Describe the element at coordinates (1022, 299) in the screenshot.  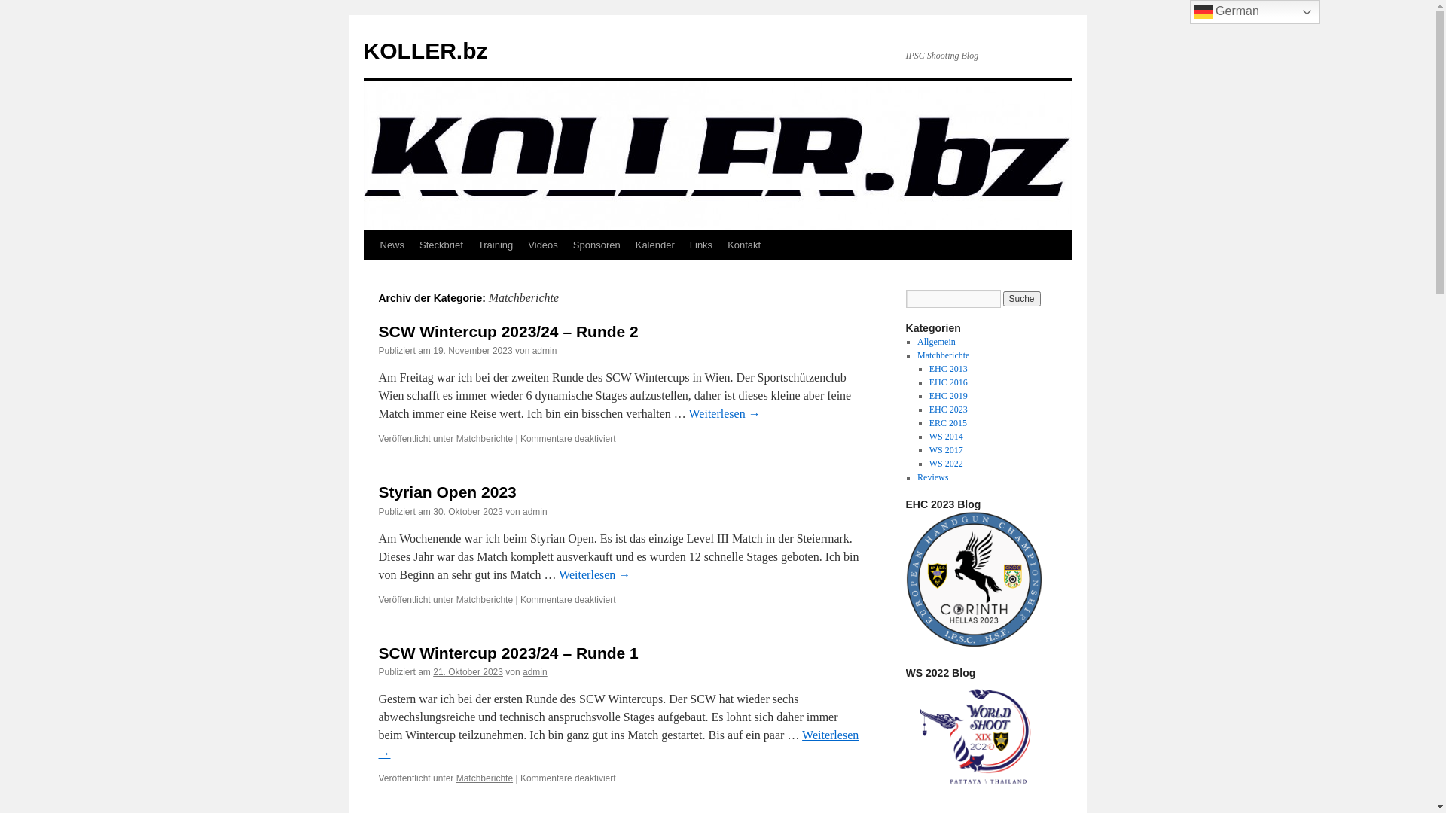
I see `Suche` at that location.